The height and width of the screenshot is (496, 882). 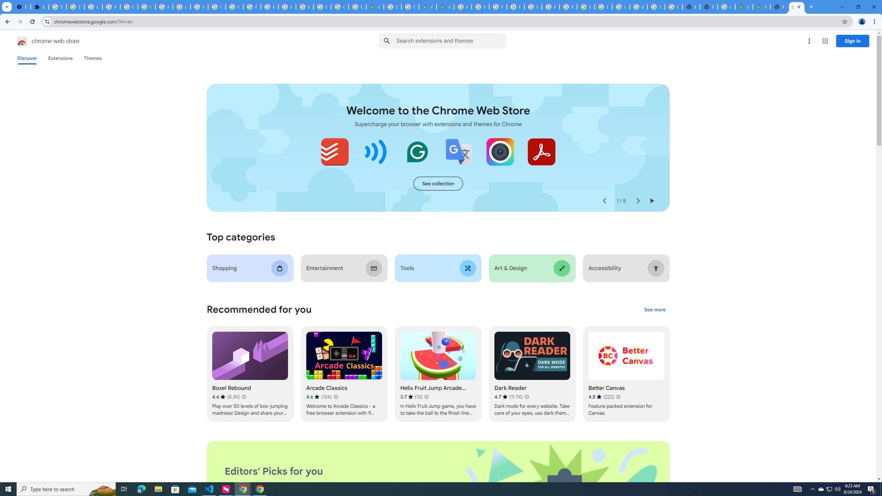 I want to click on Chrome Web Store logo, so click(x=22, y=41).